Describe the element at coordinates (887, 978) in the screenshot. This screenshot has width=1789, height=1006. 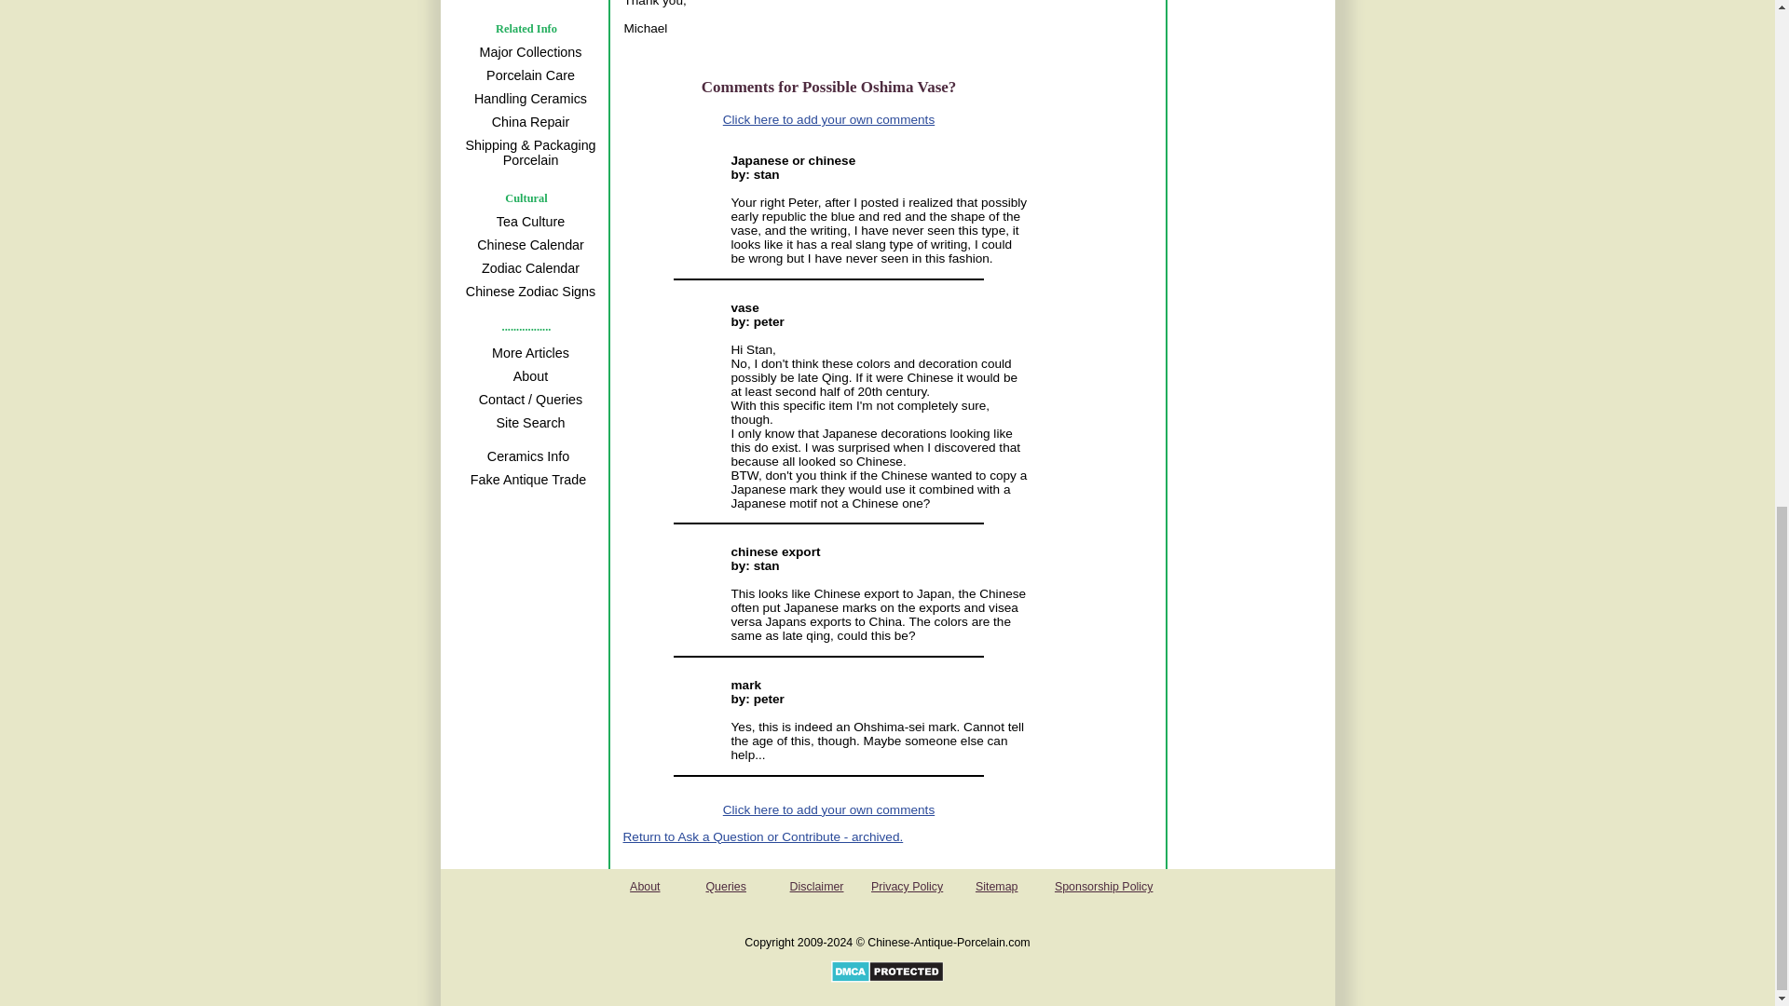
I see `DMCA` at that location.